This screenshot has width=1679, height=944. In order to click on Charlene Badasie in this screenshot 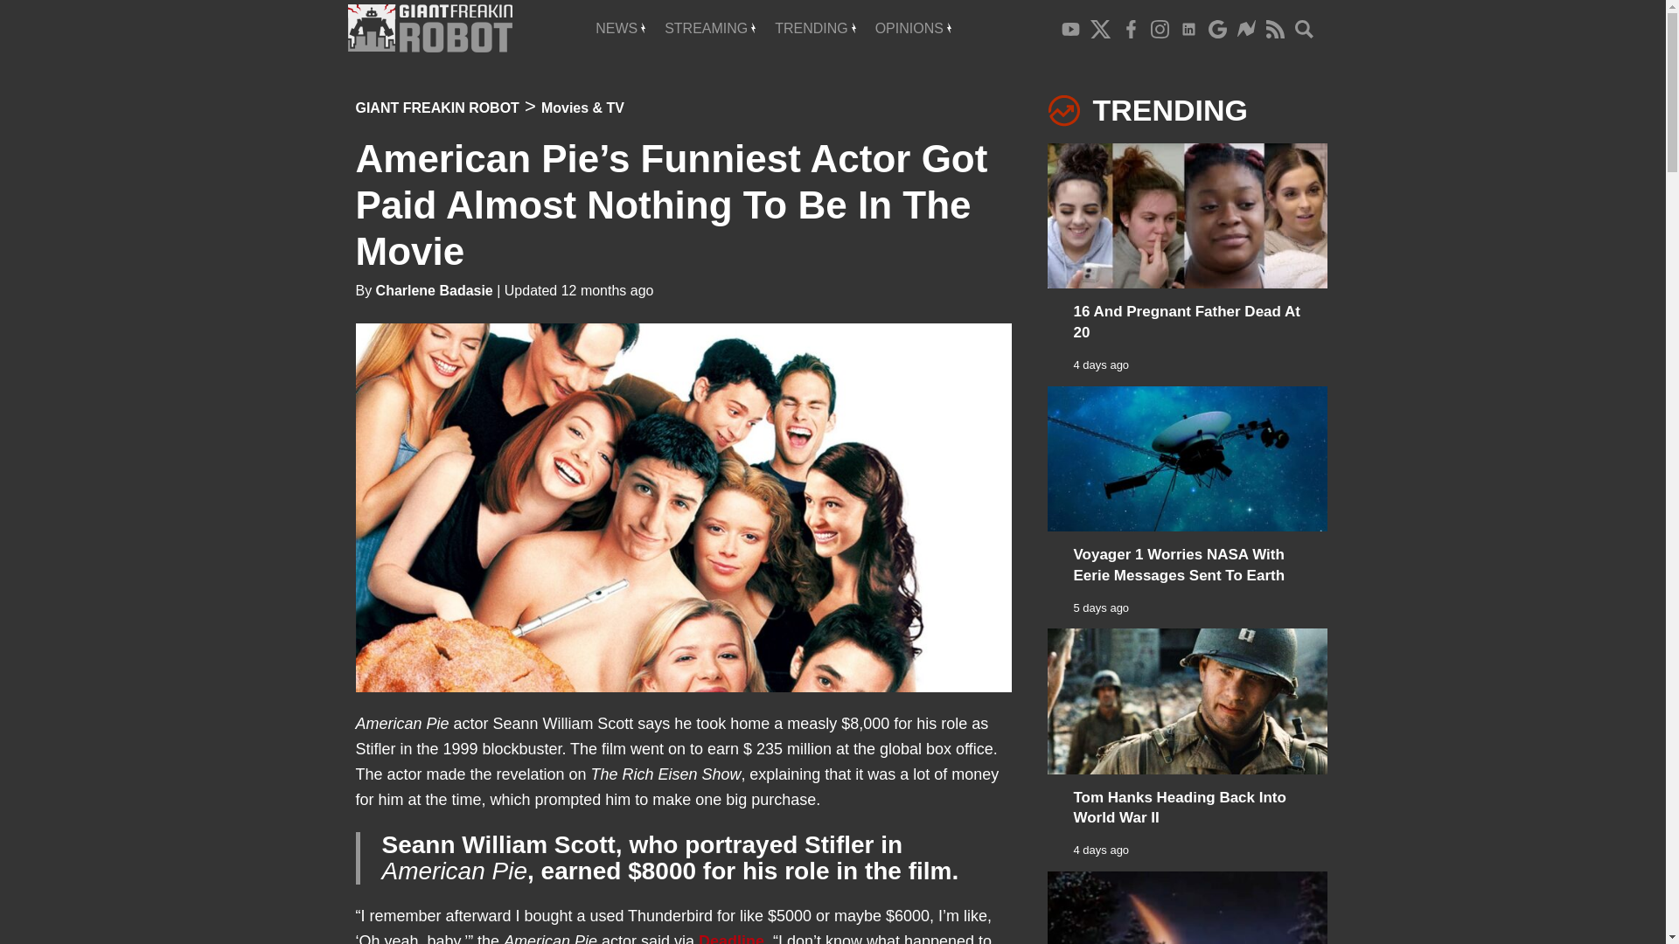, I will do `click(435, 290)`.